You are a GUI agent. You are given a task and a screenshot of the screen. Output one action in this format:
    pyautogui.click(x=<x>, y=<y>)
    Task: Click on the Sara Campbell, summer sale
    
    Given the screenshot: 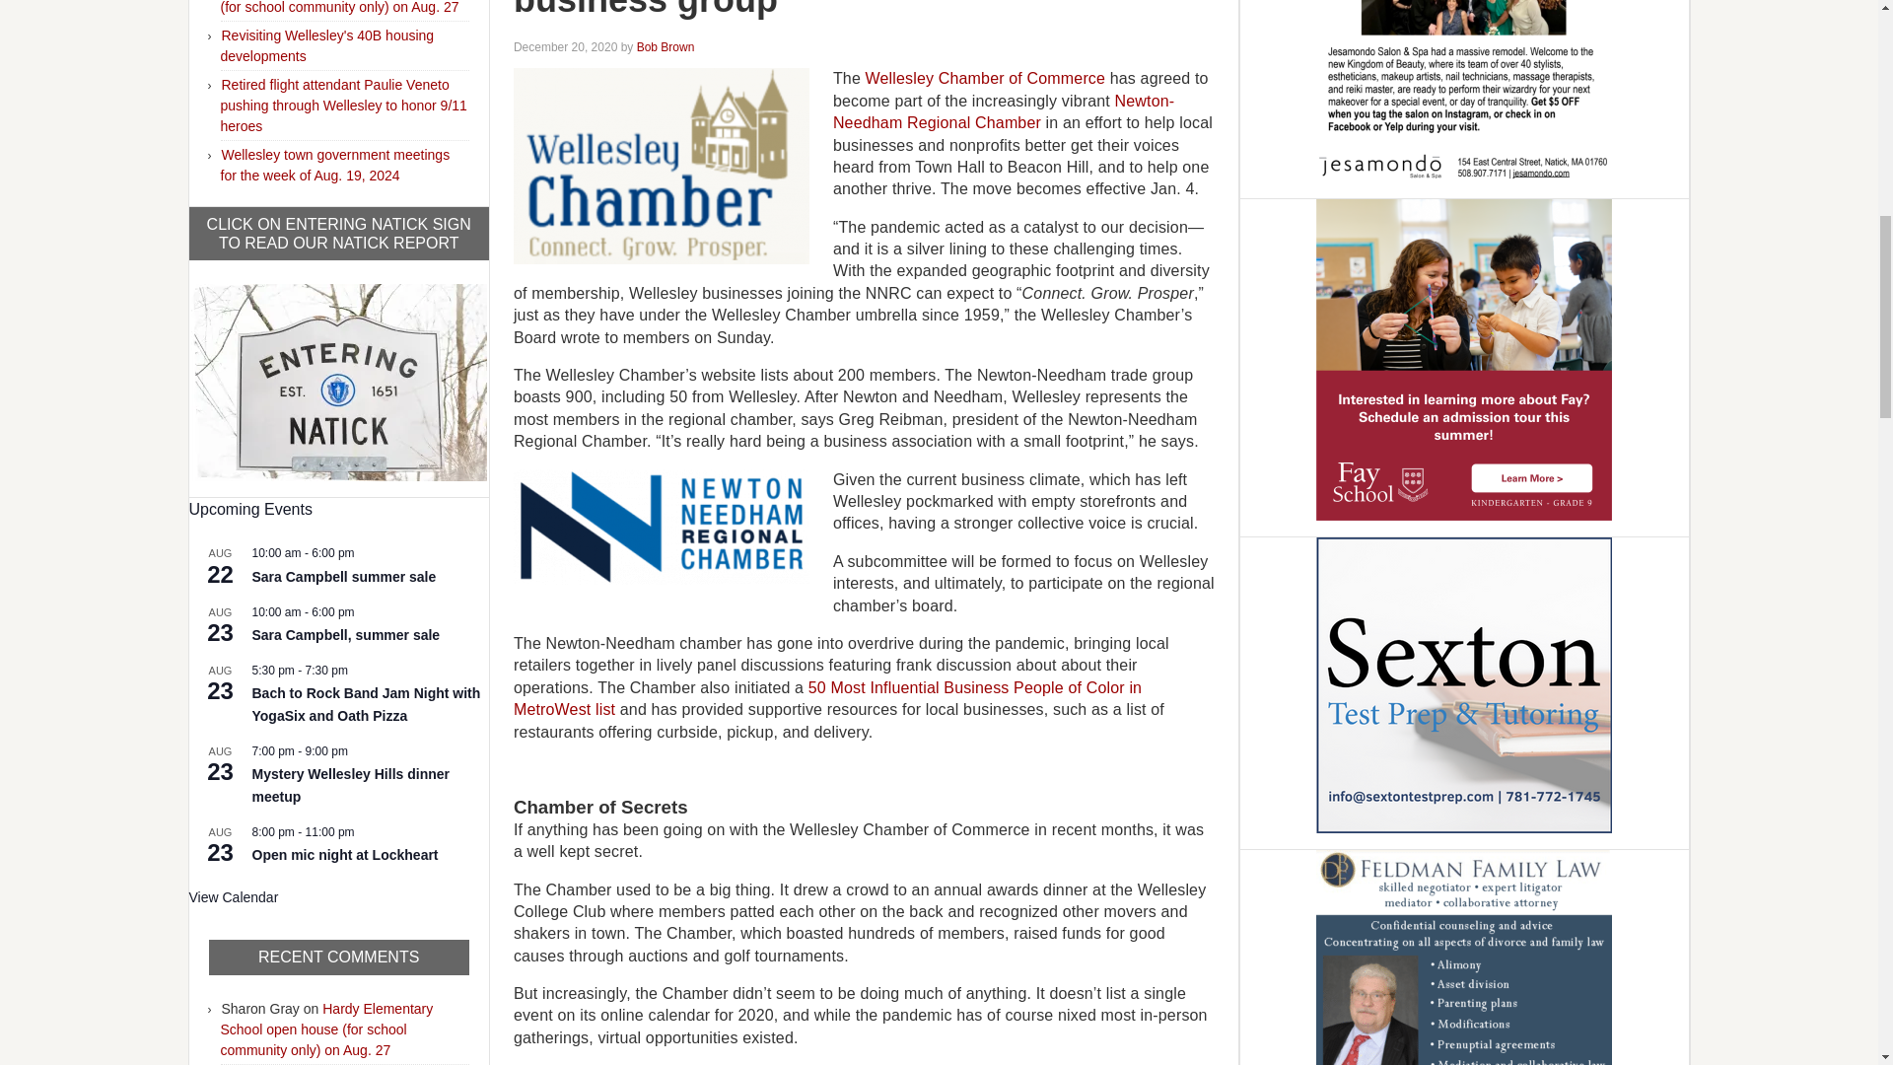 What is the action you would take?
    pyautogui.click(x=346, y=635)
    